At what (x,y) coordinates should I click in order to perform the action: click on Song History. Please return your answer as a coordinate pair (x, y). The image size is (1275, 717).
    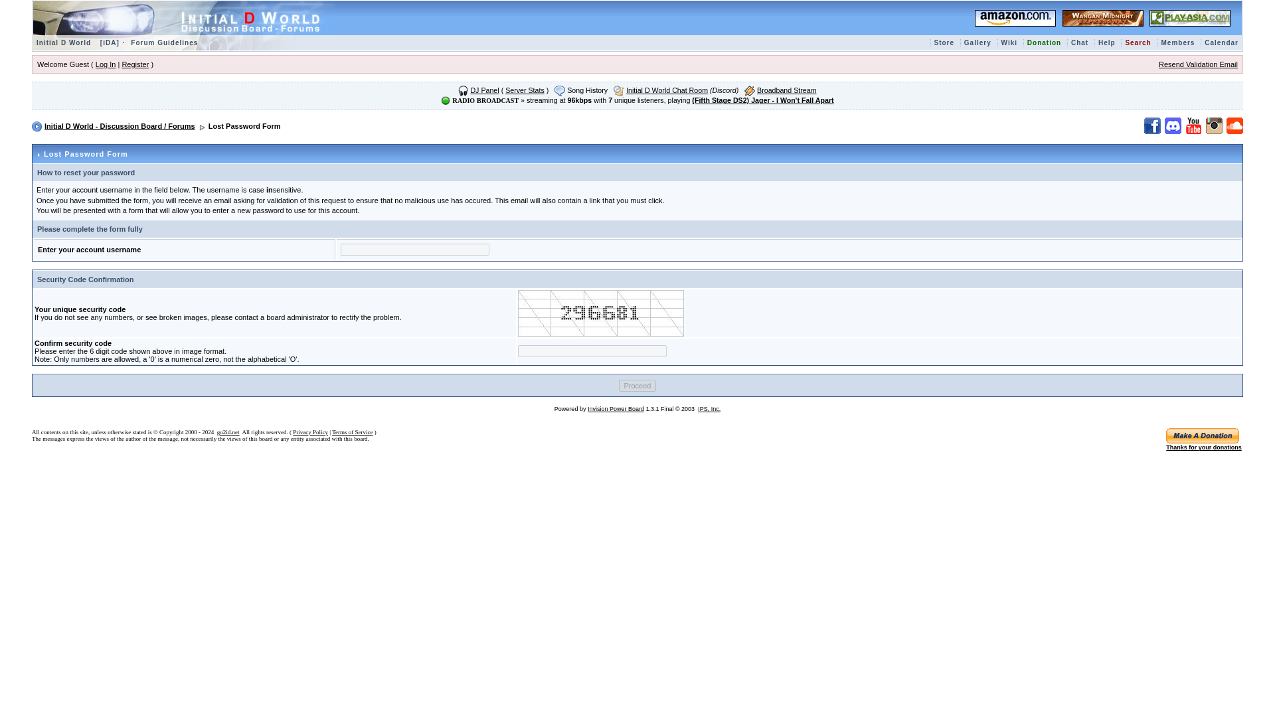
    Looking at the image, I should click on (587, 90).